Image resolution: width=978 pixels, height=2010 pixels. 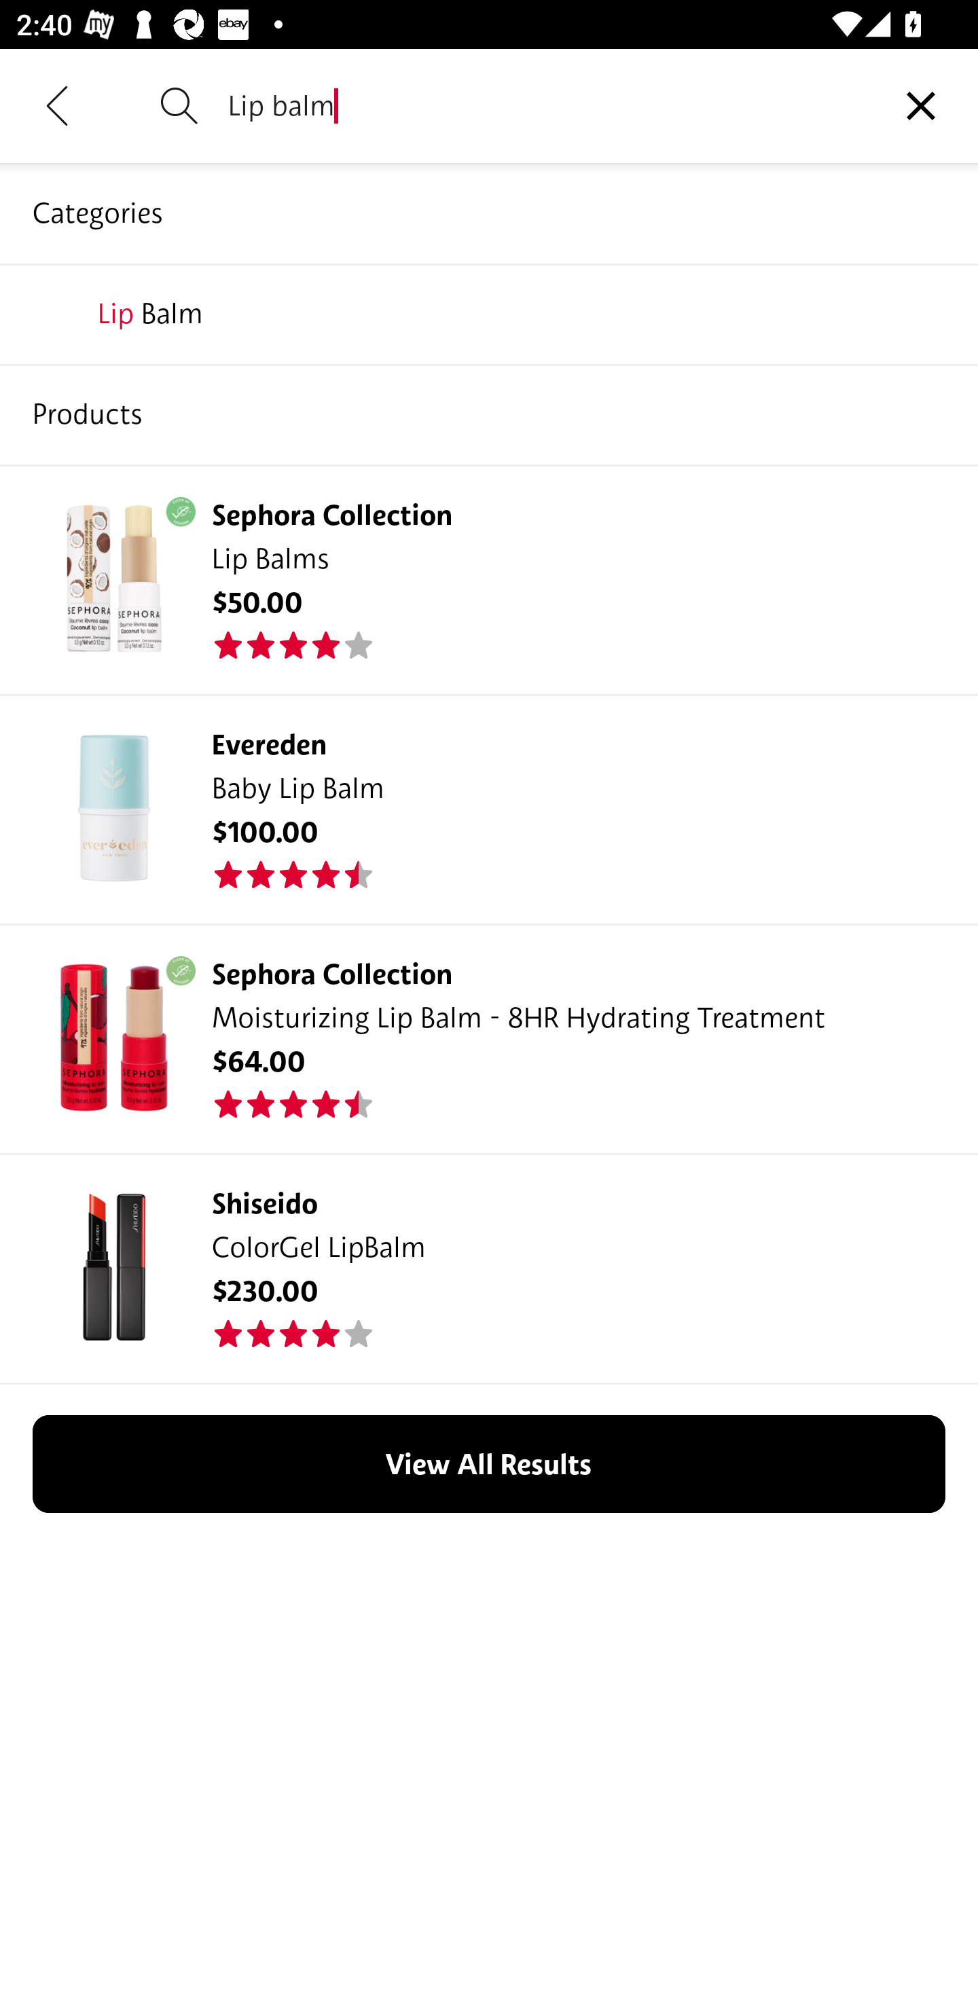 What do you see at coordinates (489, 1464) in the screenshot?
I see `View All Results` at bounding box center [489, 1464].